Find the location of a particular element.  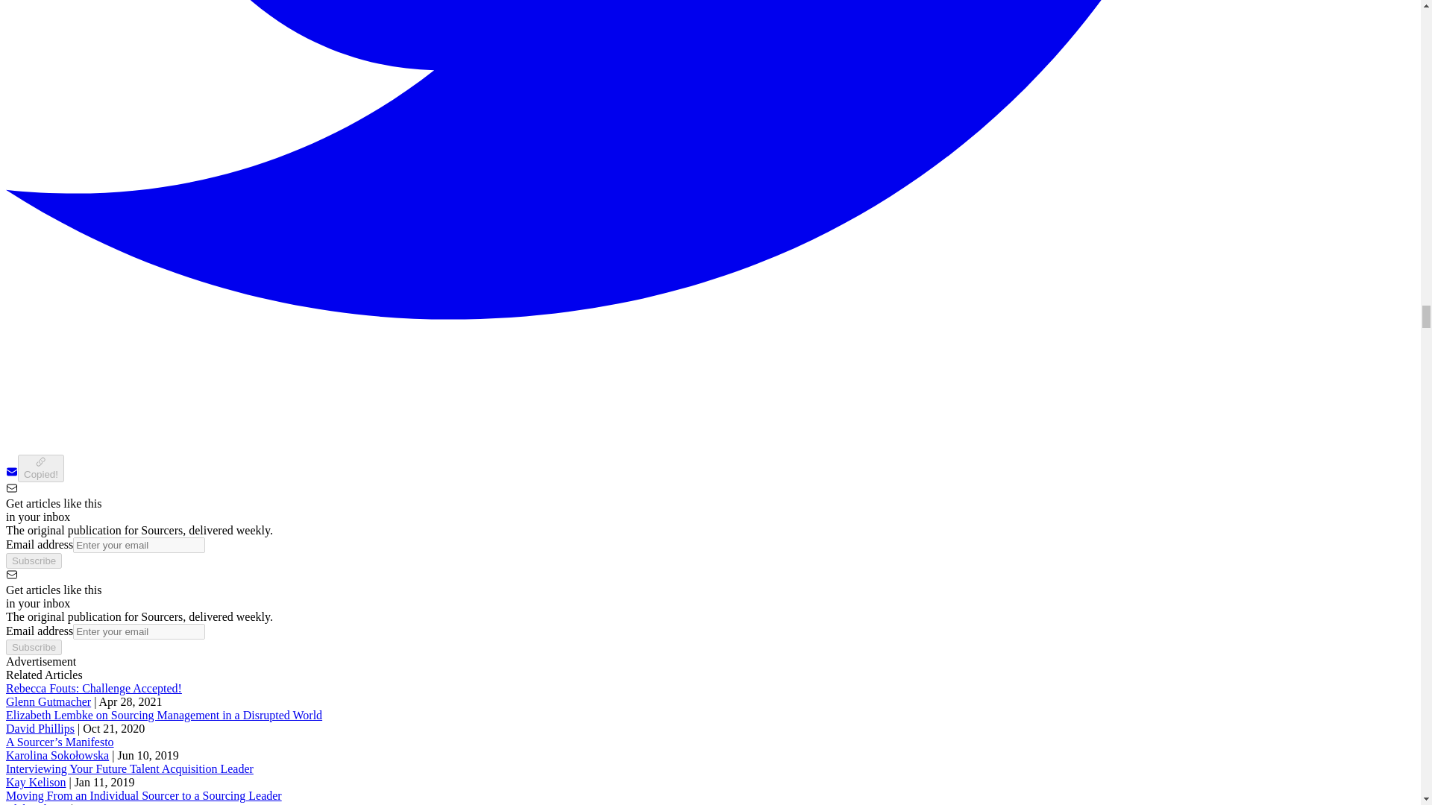

Subscribe is located at coordinates (33, 647).